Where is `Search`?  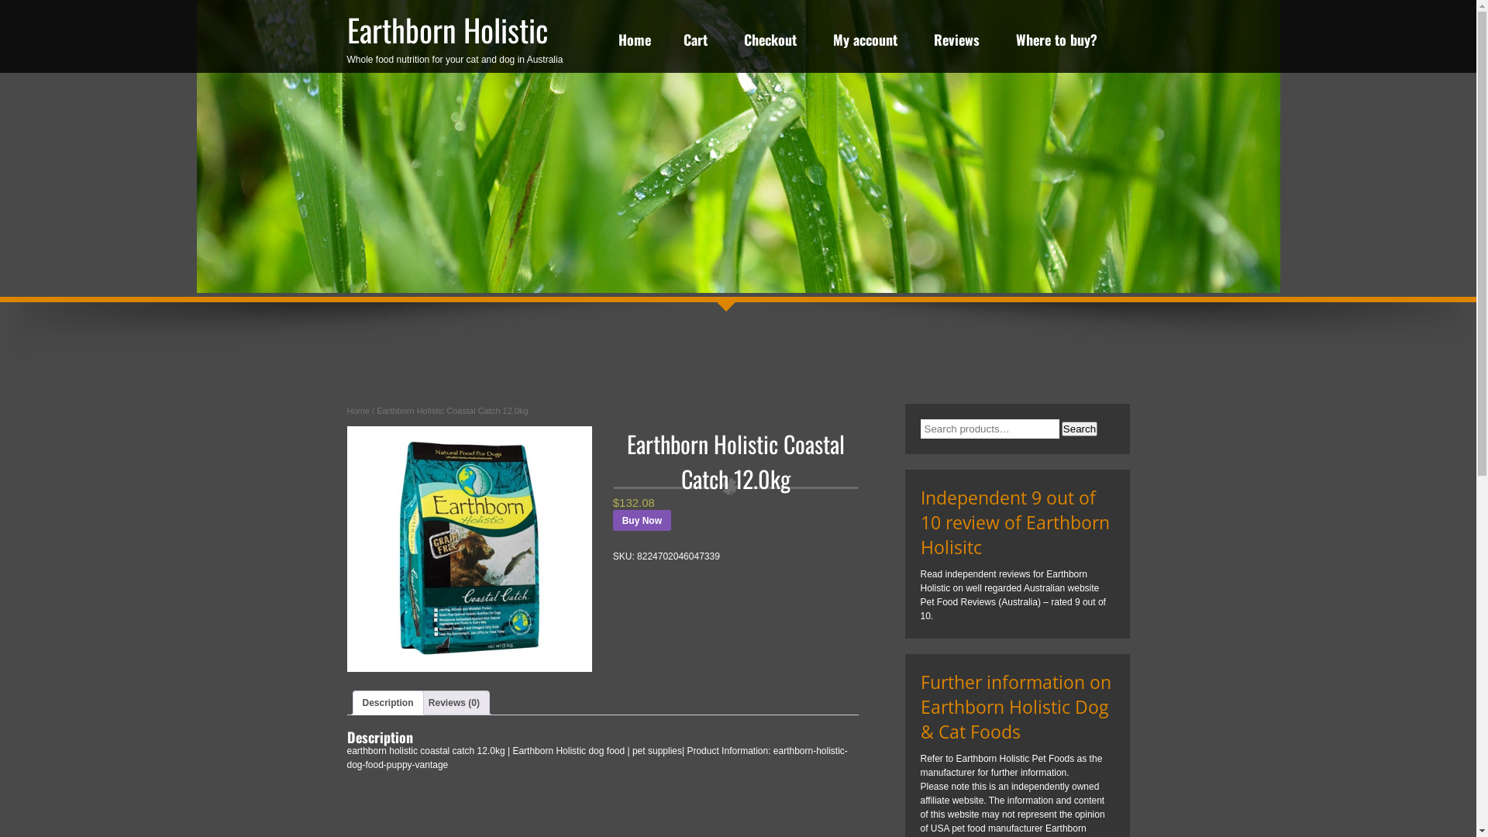 Search is located at coordinates (1080, 429).